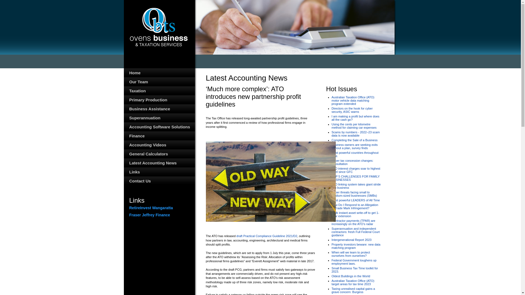 The image size is (525, 295). Describe the element at coordinates (159, 82) in the screenshot. I see `Our Team` at that location.